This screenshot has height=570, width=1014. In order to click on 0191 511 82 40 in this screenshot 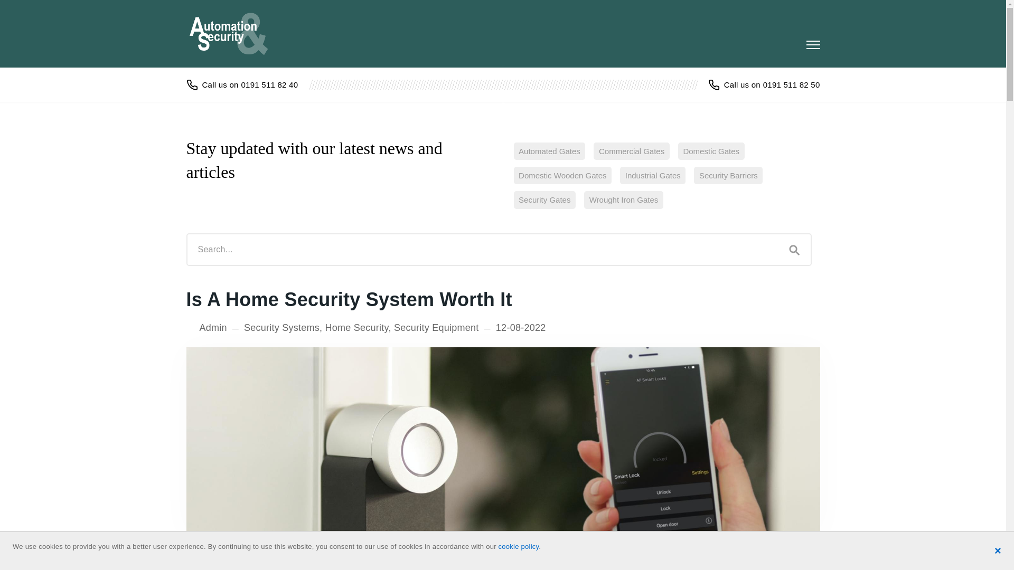, I will do `click(242, 84)`.